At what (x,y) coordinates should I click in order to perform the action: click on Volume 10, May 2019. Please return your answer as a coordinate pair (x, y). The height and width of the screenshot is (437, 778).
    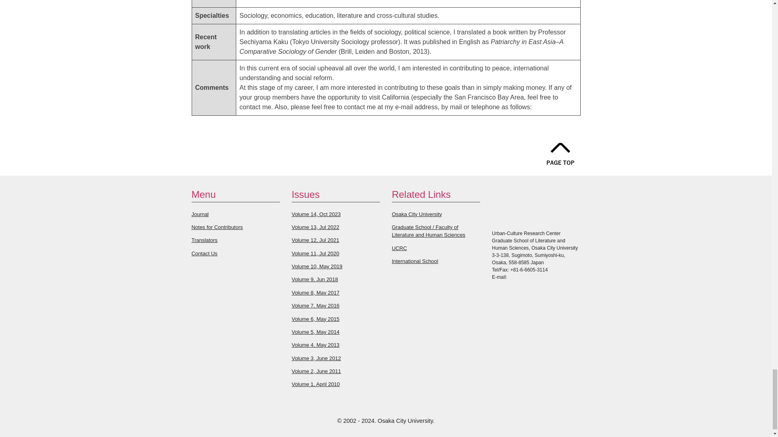
    Looking at the image, I should click on (317, 266).